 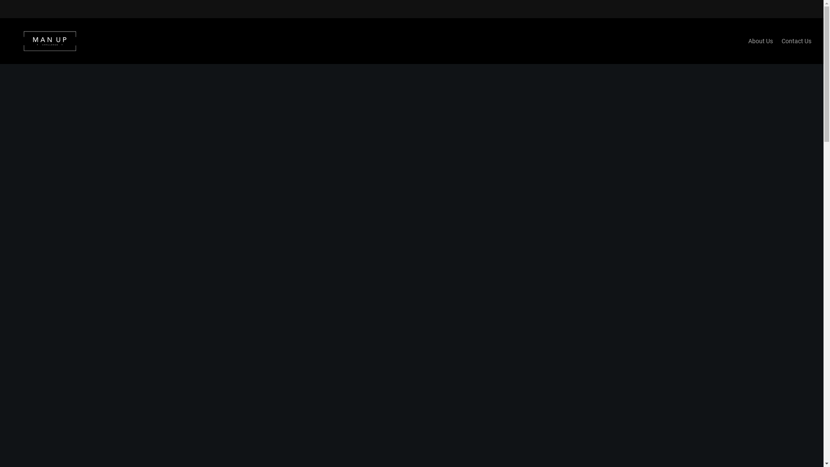 I want to click on Mail, so click(x=420, y=404).